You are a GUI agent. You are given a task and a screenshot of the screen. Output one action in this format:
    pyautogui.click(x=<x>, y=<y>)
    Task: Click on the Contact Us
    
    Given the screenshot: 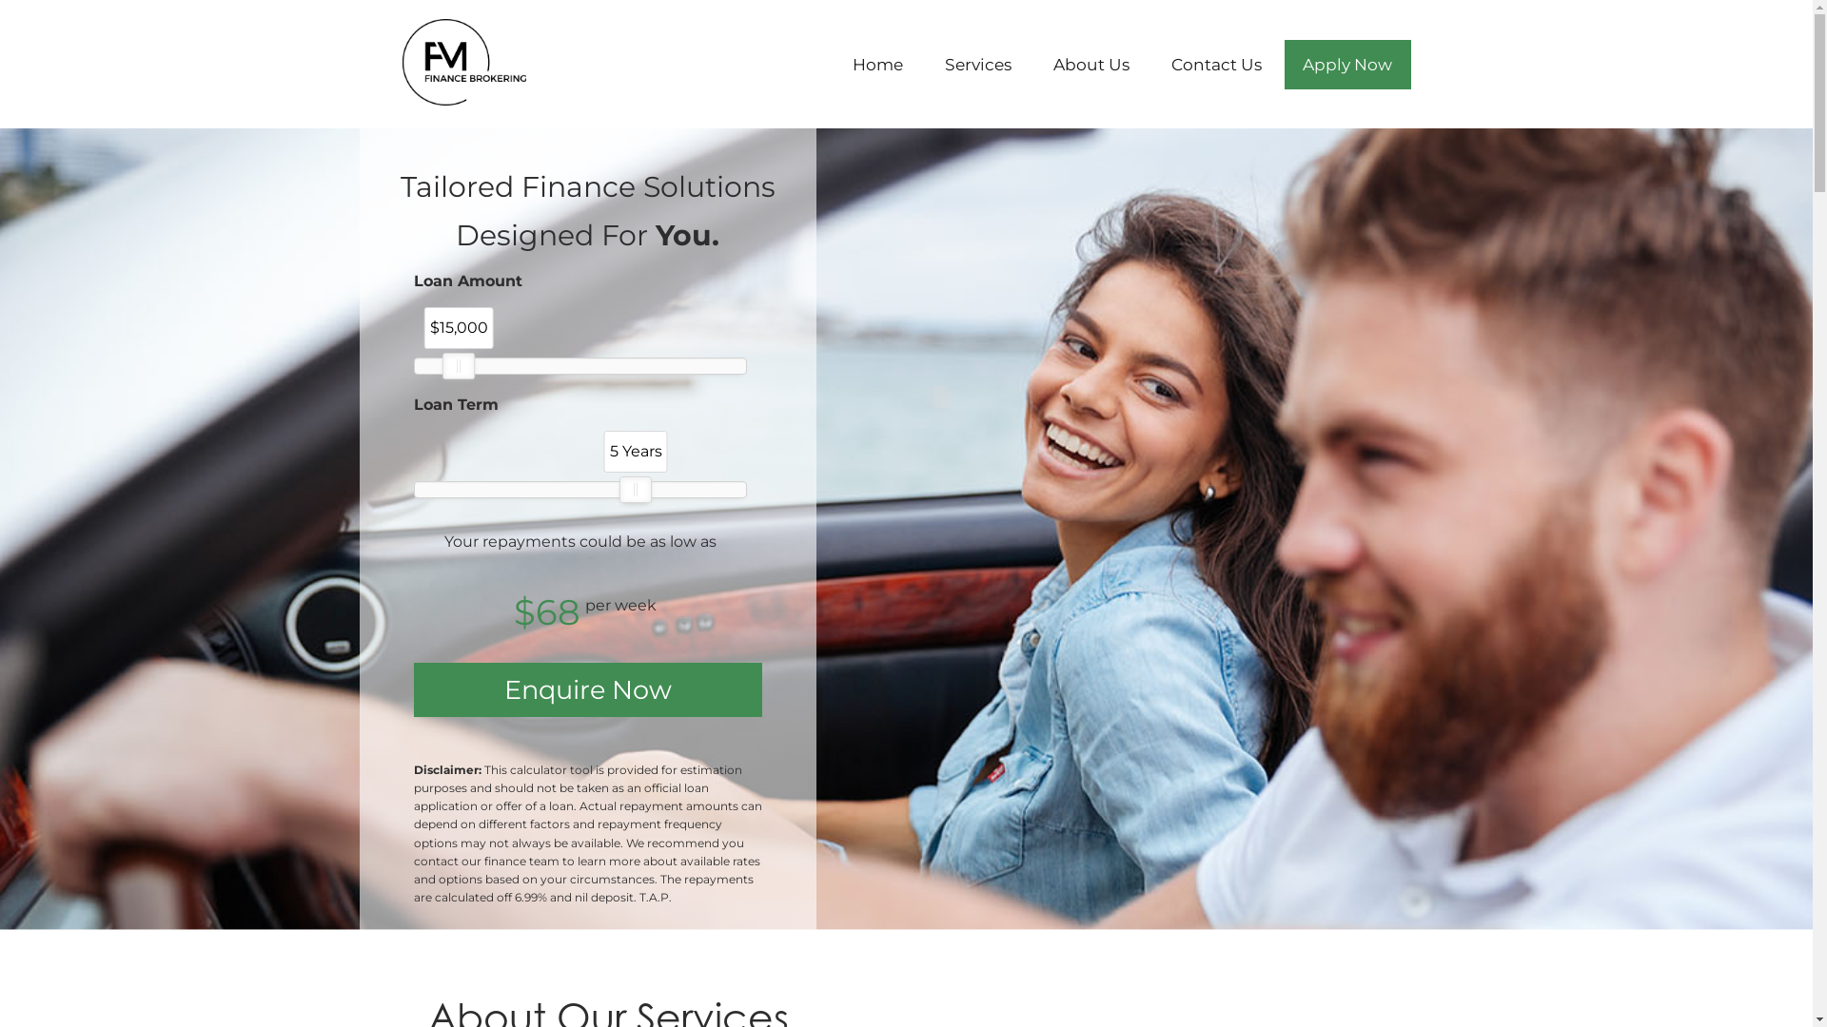 What is the action you would take?
    pyautogui.click(x=1216, y=65)
    